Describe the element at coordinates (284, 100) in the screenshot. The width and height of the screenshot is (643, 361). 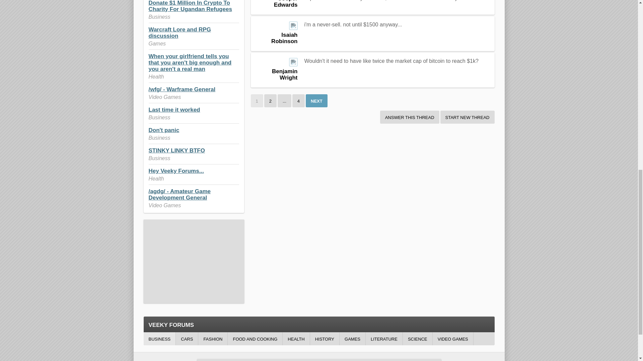
I see `...` at that location.